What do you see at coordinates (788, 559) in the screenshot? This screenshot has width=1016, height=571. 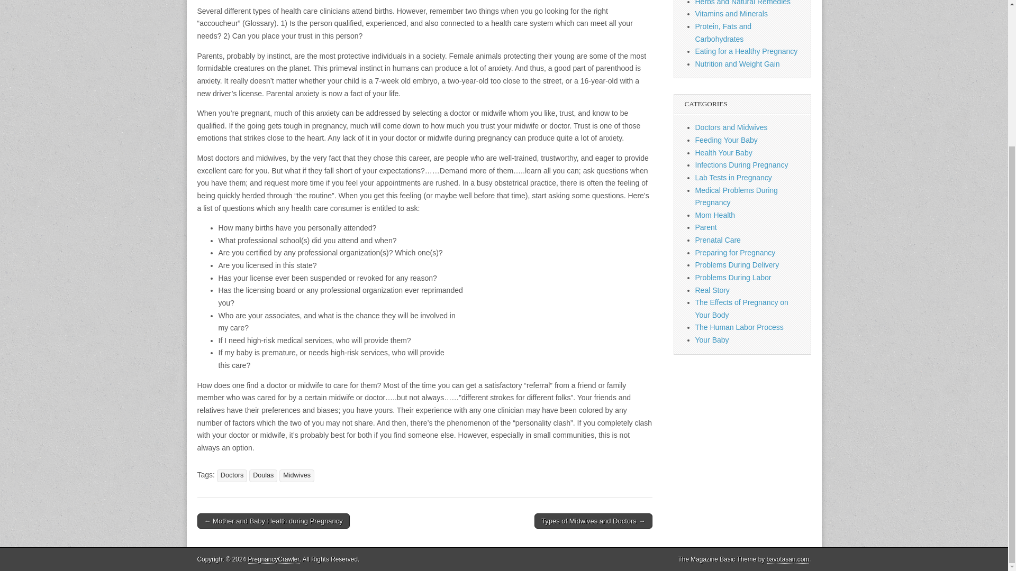 I see `bavotasan.com` at bounding box center [788, 559].